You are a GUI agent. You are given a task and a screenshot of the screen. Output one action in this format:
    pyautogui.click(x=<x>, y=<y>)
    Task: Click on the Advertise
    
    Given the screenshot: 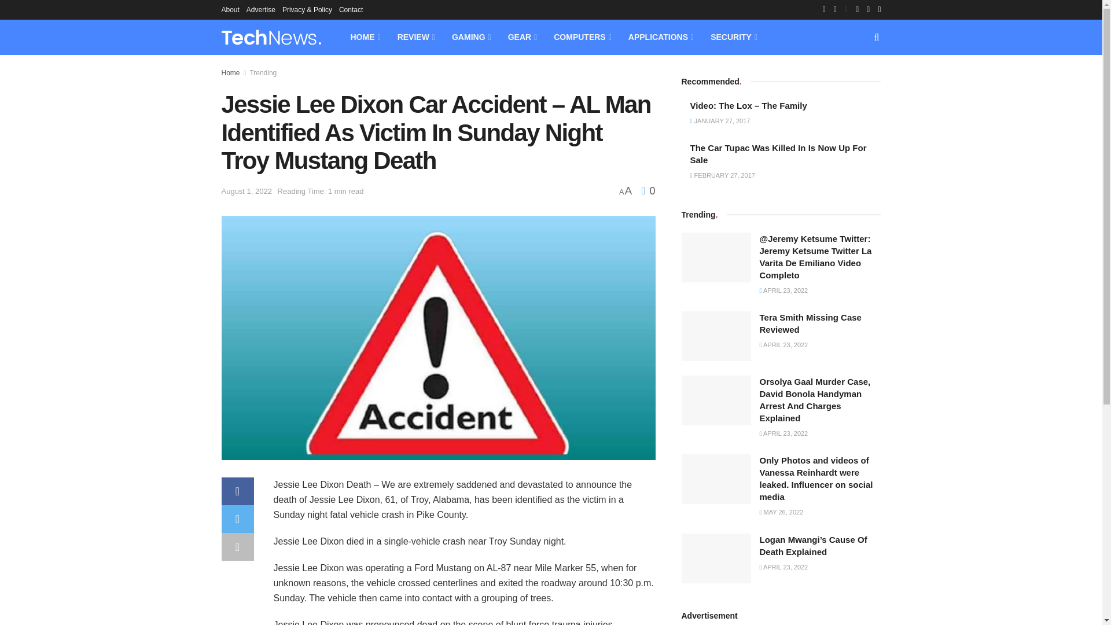 What is the action you would take?
    pyautogui.click(x=261, y=9)
    